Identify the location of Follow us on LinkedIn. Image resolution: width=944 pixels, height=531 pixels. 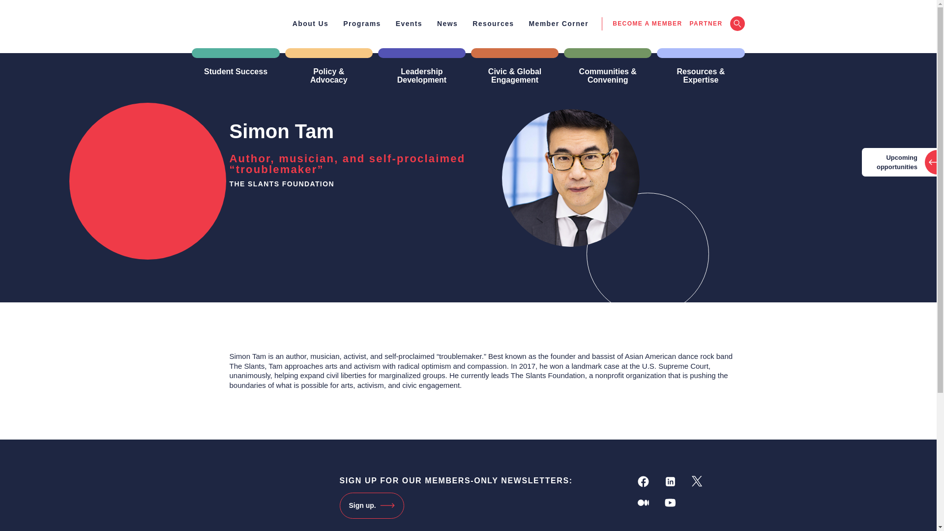
(671, 481).